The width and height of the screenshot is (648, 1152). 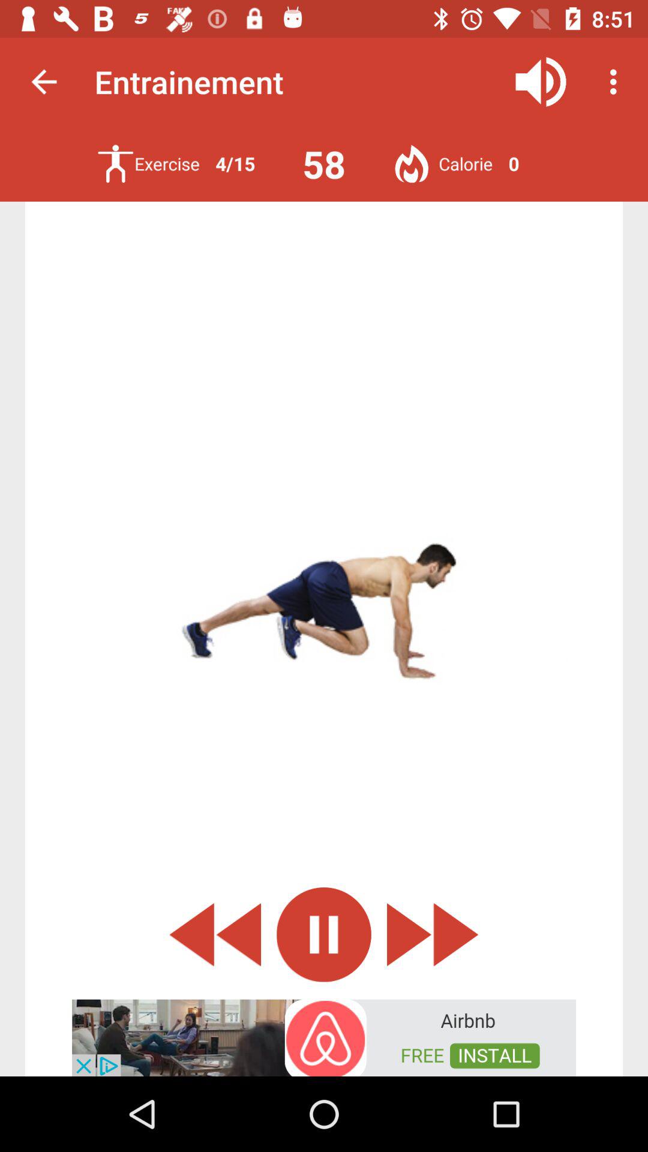 I want to click on skip ahead, so click(x=433, y=935).